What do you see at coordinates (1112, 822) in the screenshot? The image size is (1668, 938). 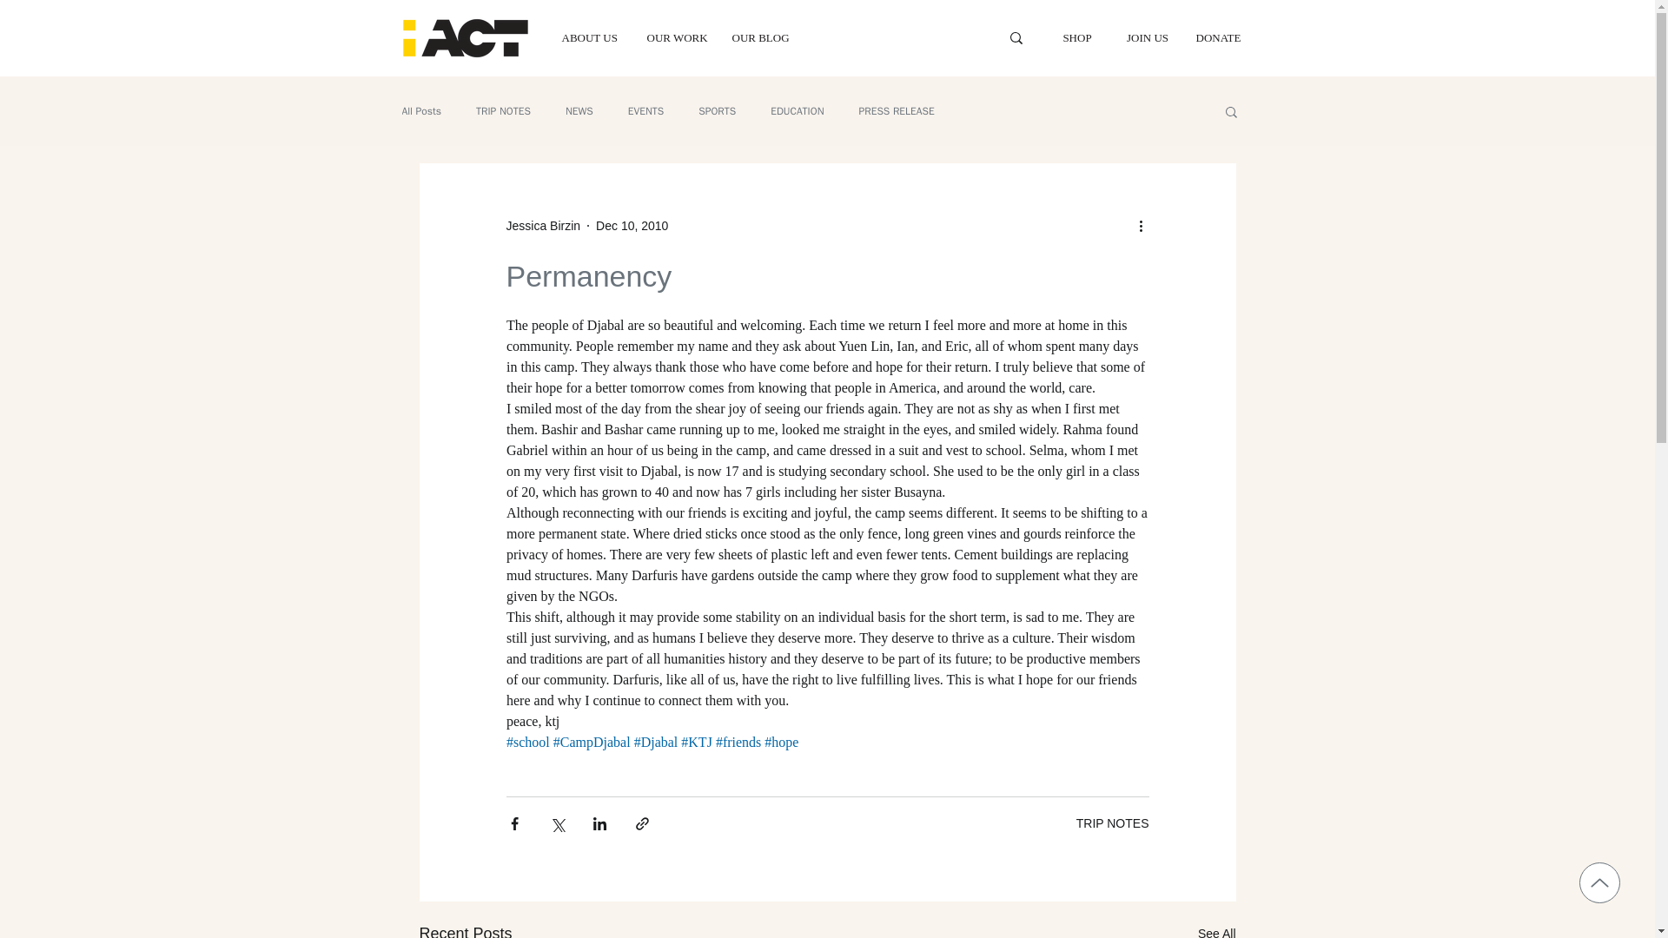 I see `TRIP NOTES` at bounding box center [1112, 822].